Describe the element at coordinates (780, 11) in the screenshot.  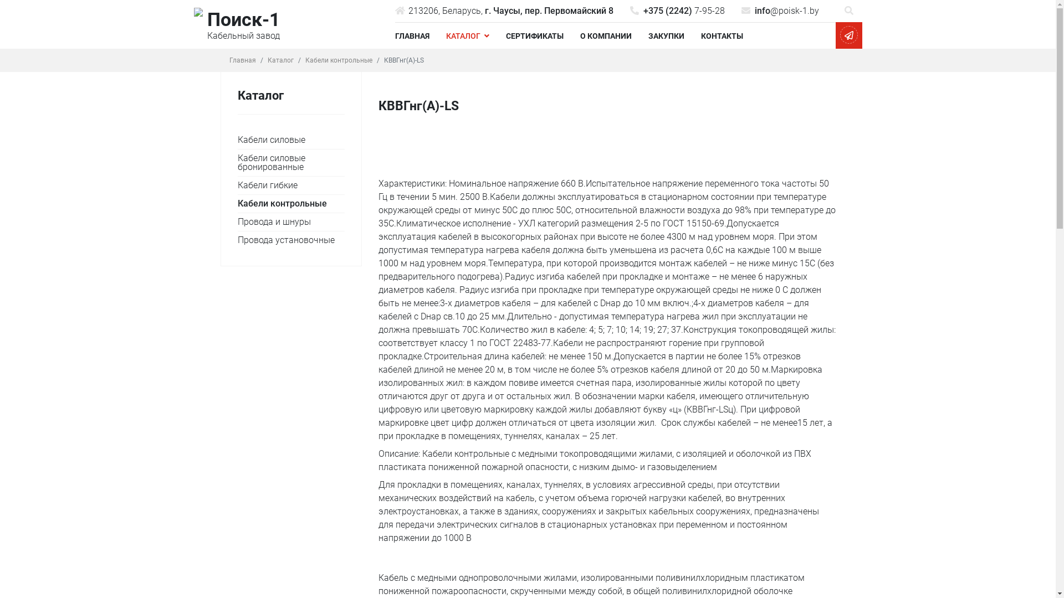
I see `info@poisk-1.by` at that location.